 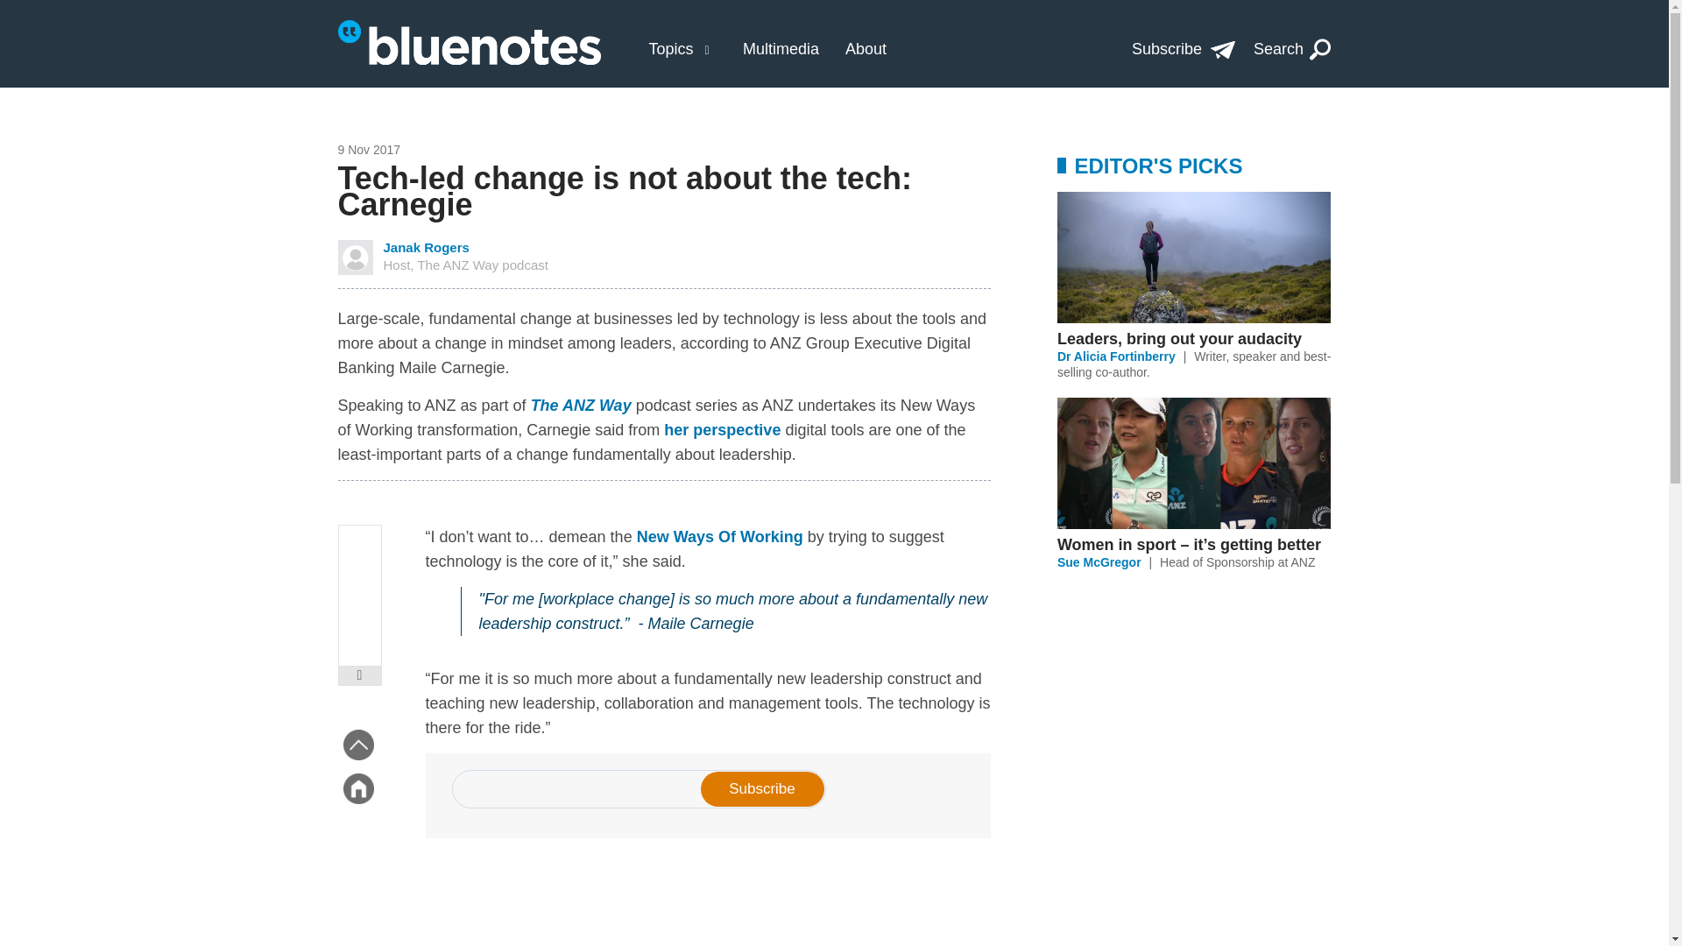 What do you see at coordinates (1183, 49) in the screenshot?
I see `Subscribe` at bounding box center [1183, 49].